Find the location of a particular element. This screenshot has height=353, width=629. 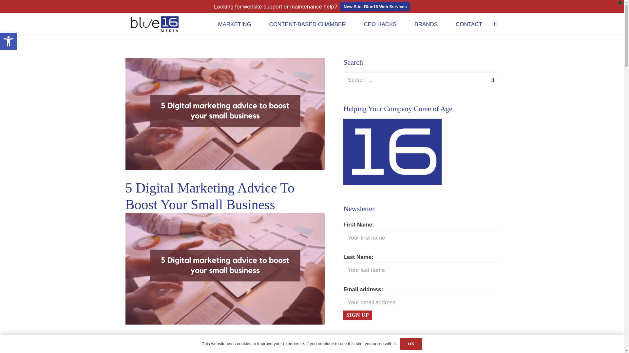

Sign up is located at coordinates (375, 7).